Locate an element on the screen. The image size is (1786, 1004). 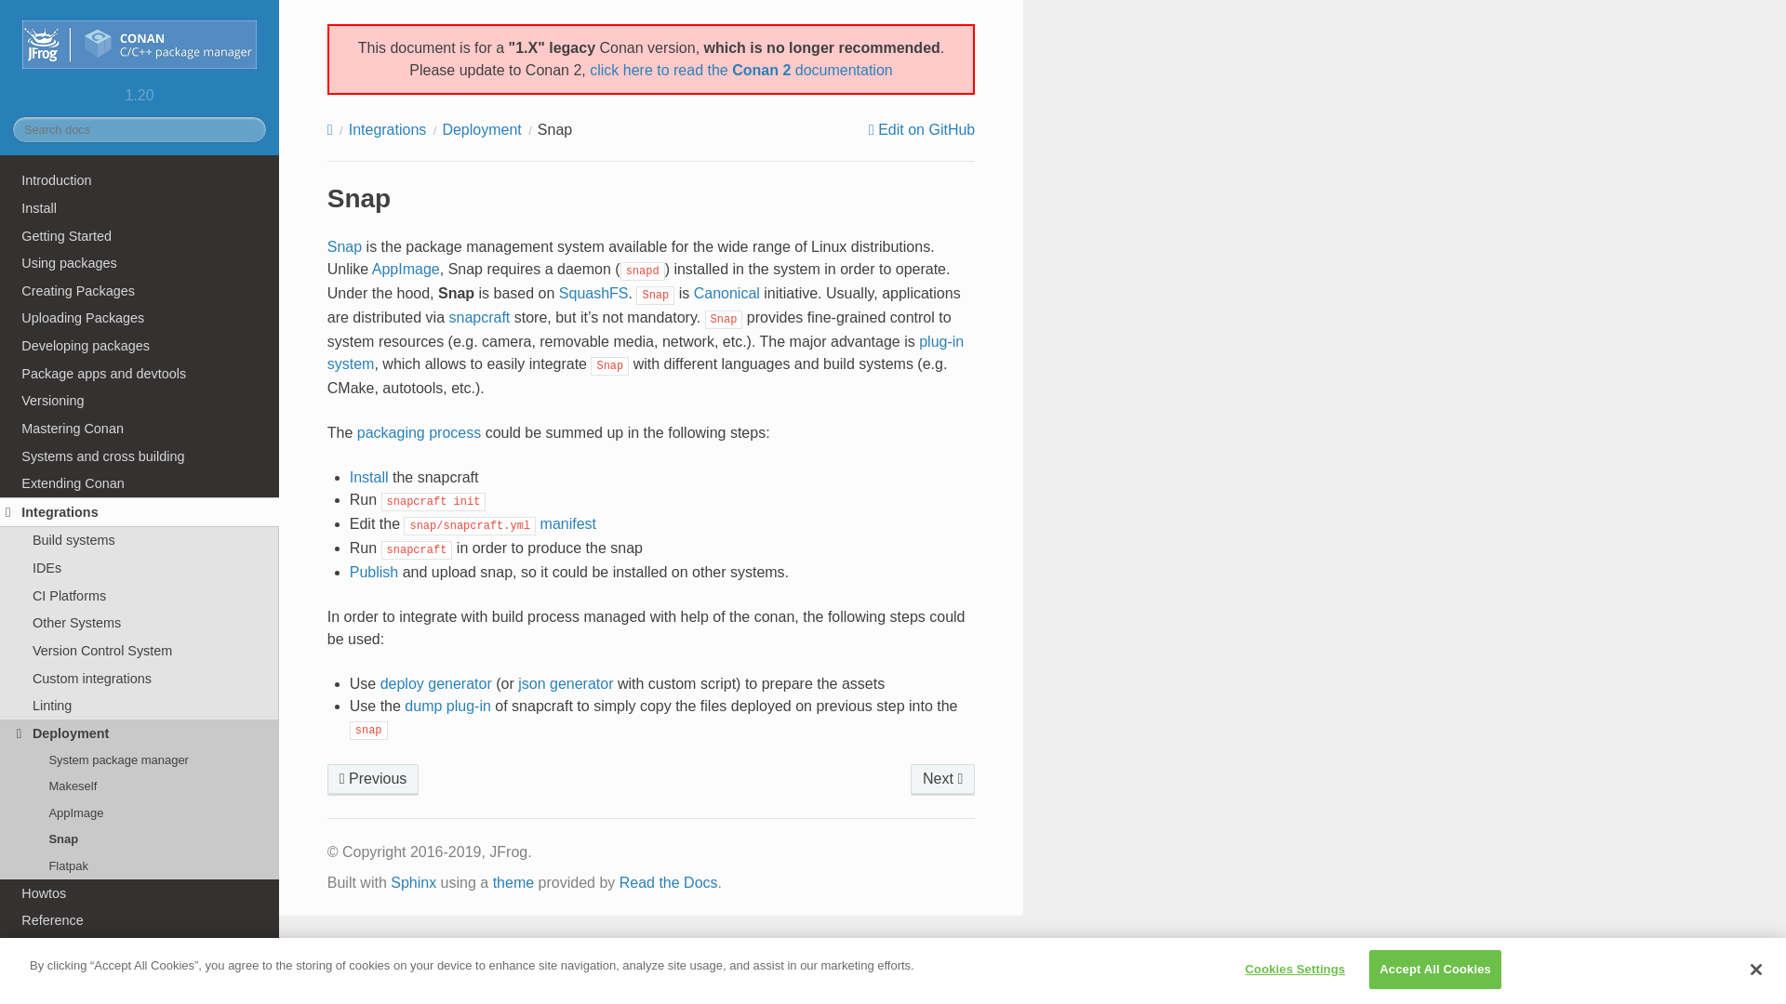
Build systems is located at coordinates (140, 541).